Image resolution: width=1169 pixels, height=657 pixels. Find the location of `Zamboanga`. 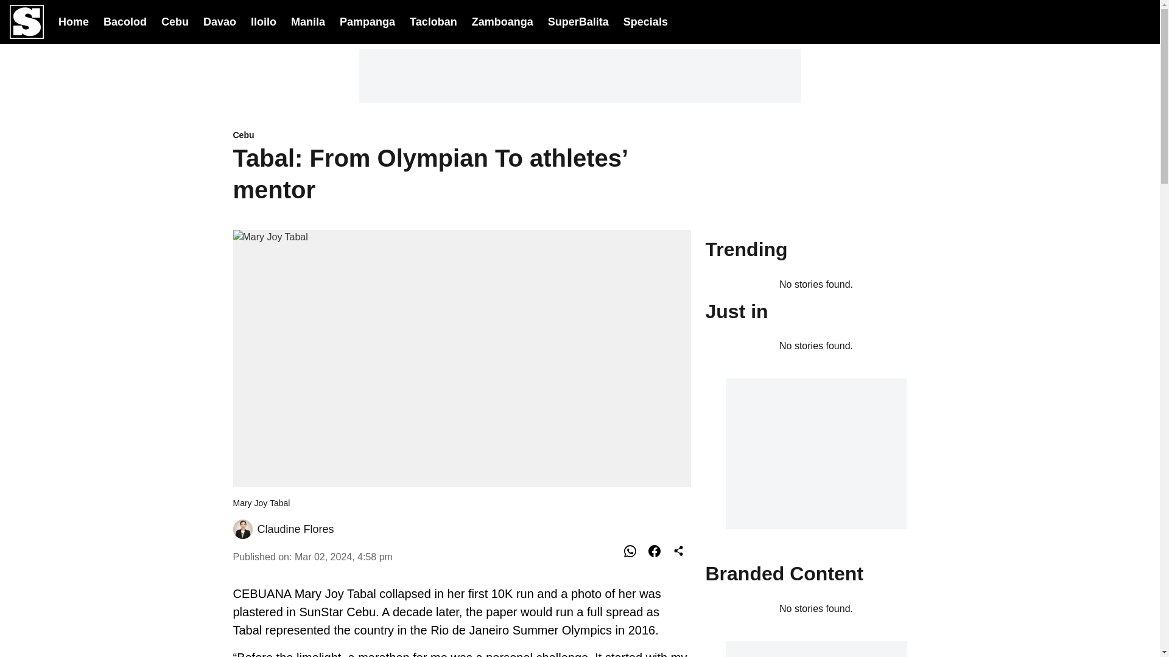

Zamboanga is located at coordinates (502, 21).